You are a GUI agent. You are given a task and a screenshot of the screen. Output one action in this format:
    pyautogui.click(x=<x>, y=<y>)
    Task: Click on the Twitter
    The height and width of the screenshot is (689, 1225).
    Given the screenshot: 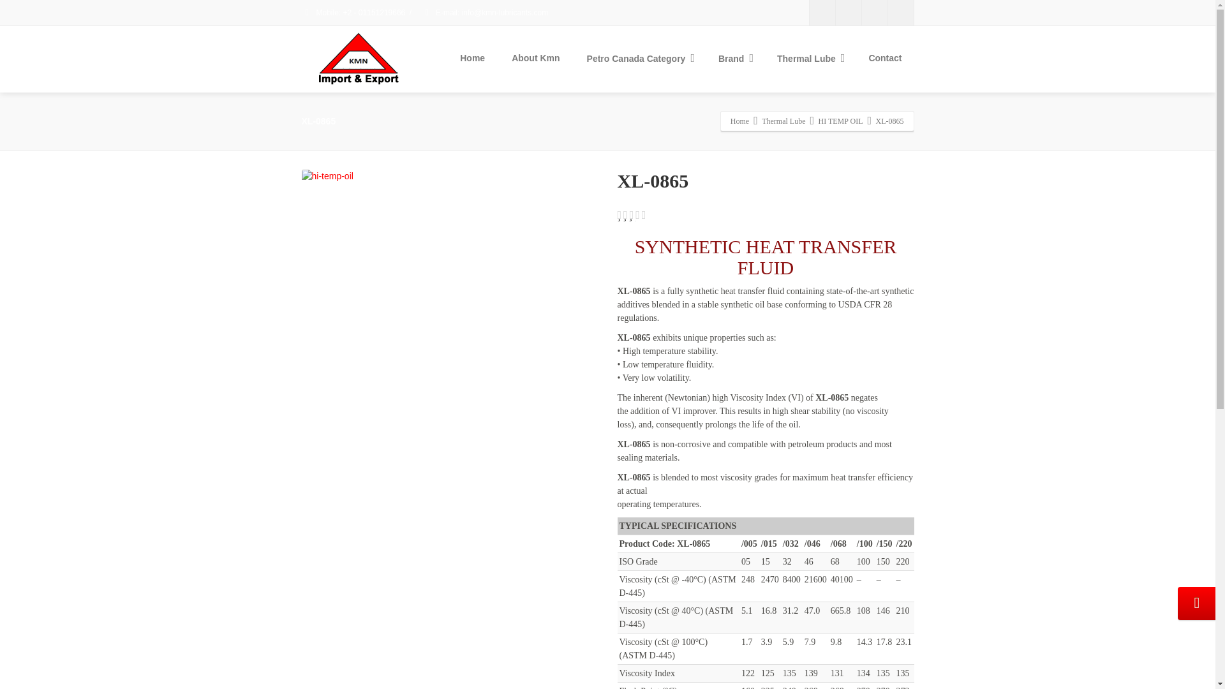 What is the action you would take?
    pyautogui.click(x=848, y=13)
    